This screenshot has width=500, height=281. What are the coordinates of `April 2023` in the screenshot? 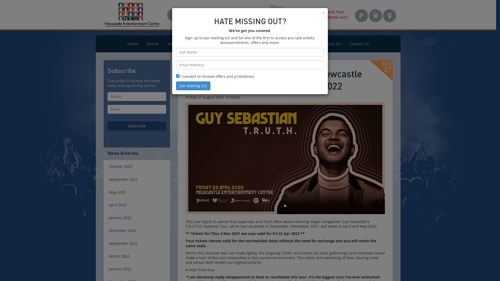 It's located at (137, 205).